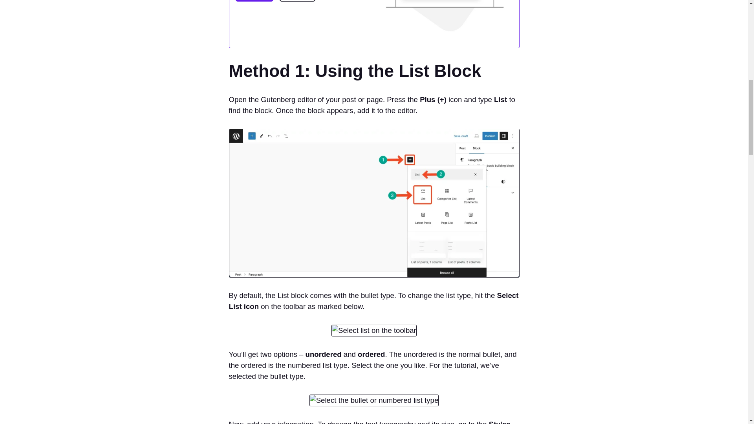 This screenshot has width=754, height=424. Describe the element at coordinates (254, 1) in the screenshot. I see `Try Free` at that location.